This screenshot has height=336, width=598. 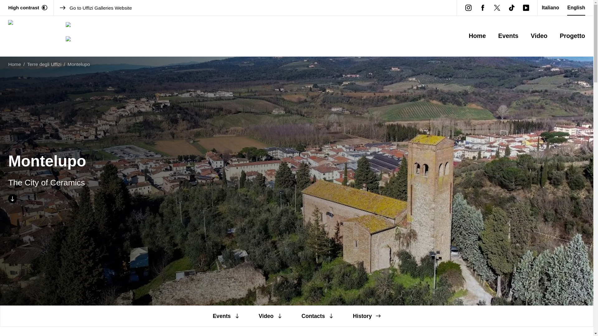 What do you see at coordinates (539, 36) in the screenshot?
I see `Video` at bounding box center [539, 36].